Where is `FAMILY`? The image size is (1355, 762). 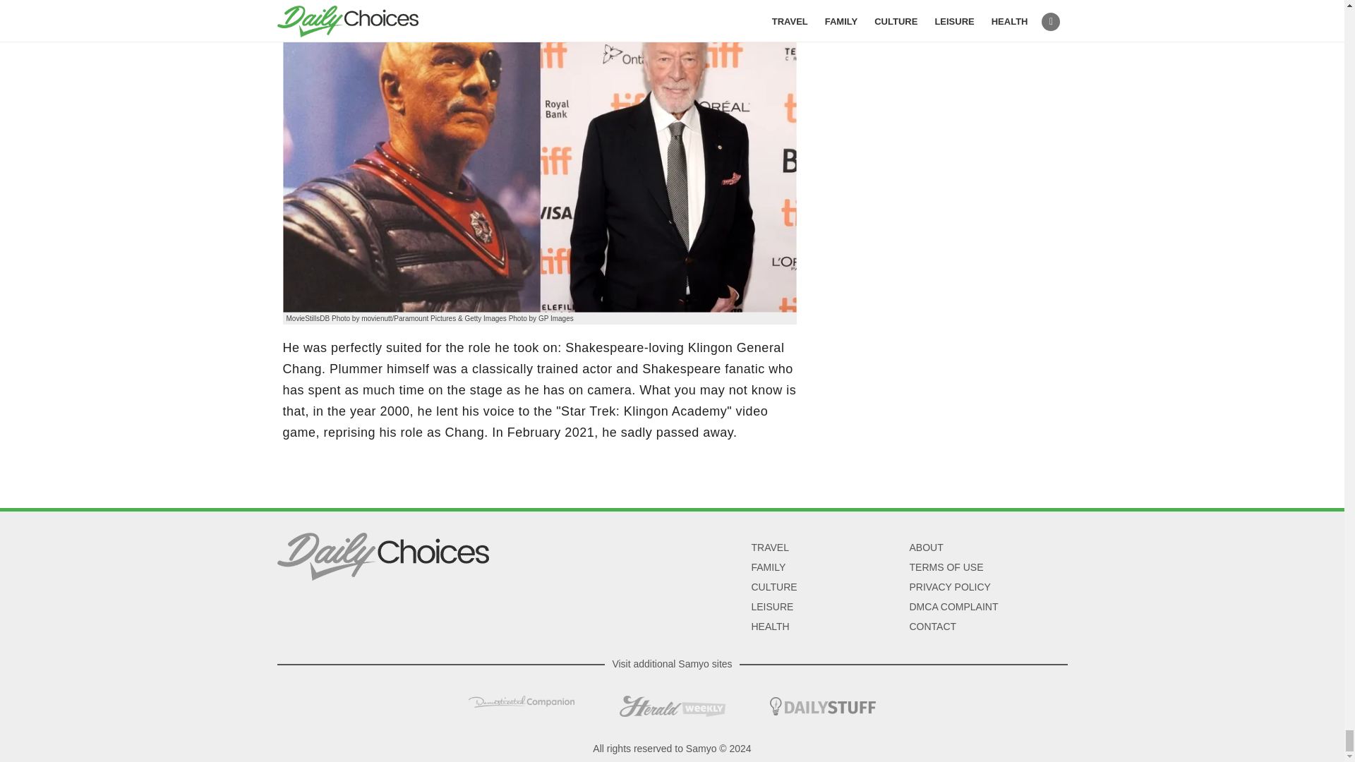 FAMILY is located at coordinates (768, 567).